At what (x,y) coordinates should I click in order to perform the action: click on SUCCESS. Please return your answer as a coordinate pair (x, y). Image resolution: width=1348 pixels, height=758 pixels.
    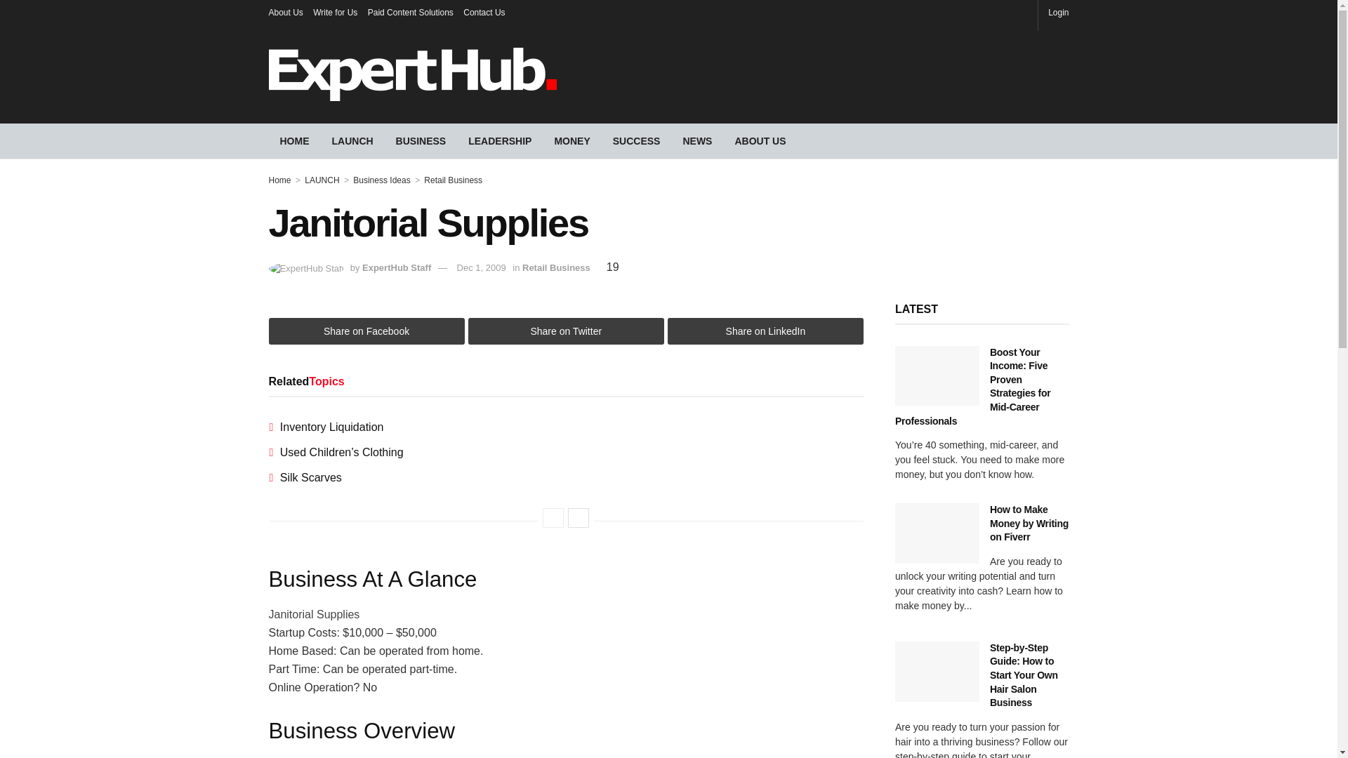
    Looking at the image, I should click on (636, 140).